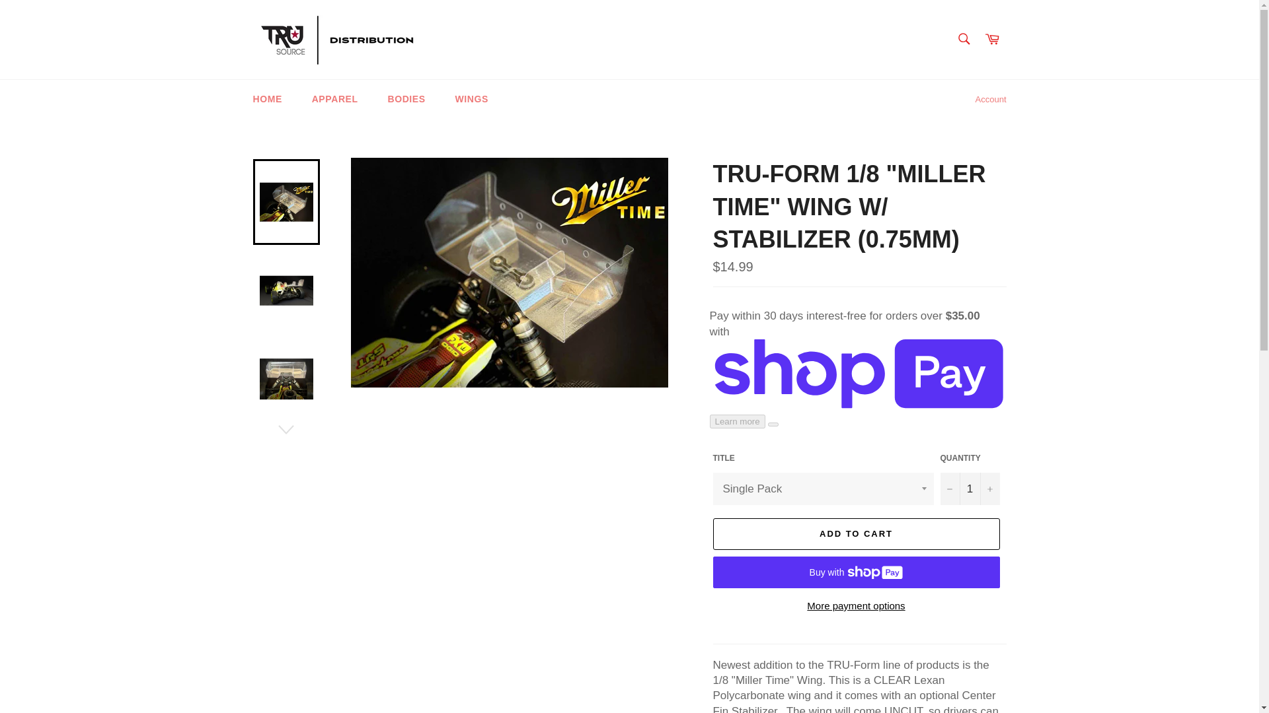 The height and width of the screenshot is (713, 1269). I want to click on APPAREL, so click(334, 99).